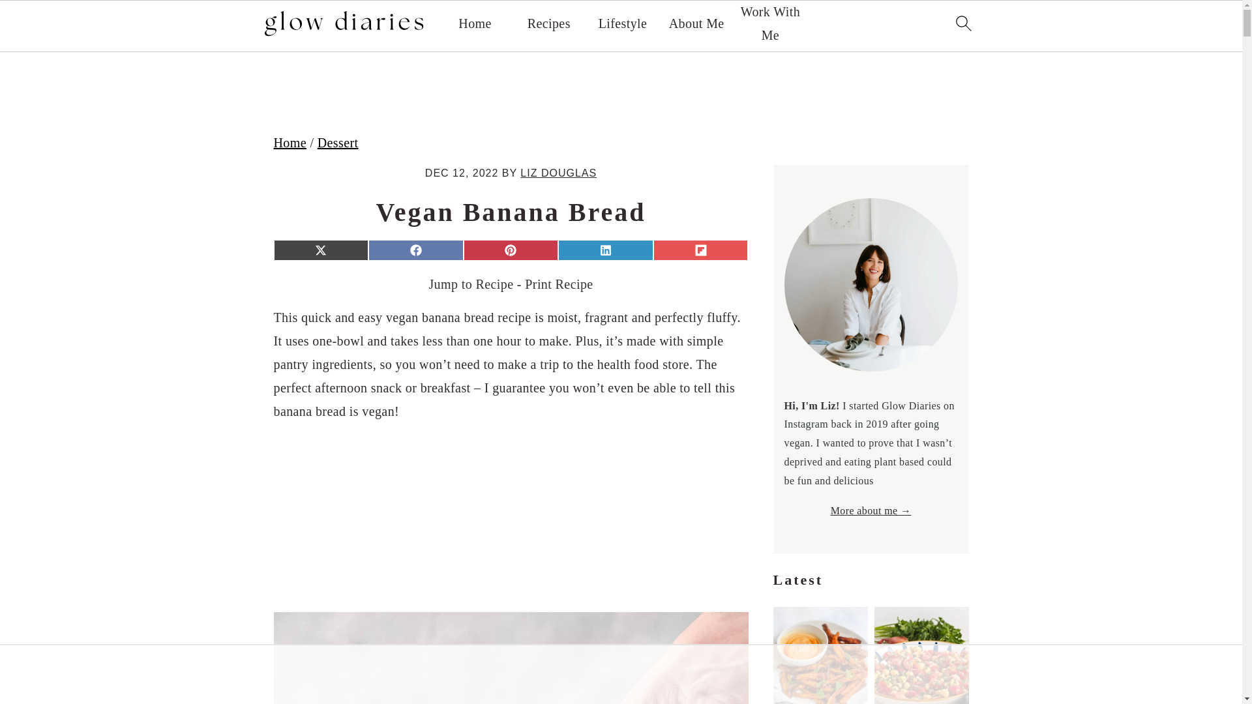 The width and height of the screenshot is (1252, 704). I want to click on SHARE ON FLIP IT, so click(701, 250).